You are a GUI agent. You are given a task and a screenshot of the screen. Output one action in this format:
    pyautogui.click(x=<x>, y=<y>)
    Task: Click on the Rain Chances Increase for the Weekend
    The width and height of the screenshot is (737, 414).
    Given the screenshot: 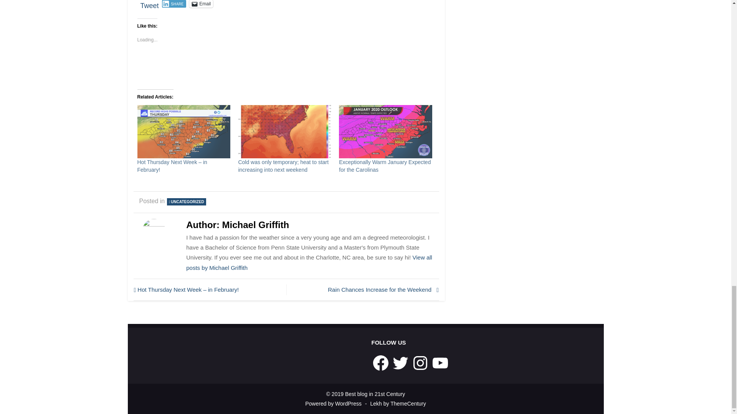 What is the action you would take?
    pyautogui.click(x=365, y=290)
    